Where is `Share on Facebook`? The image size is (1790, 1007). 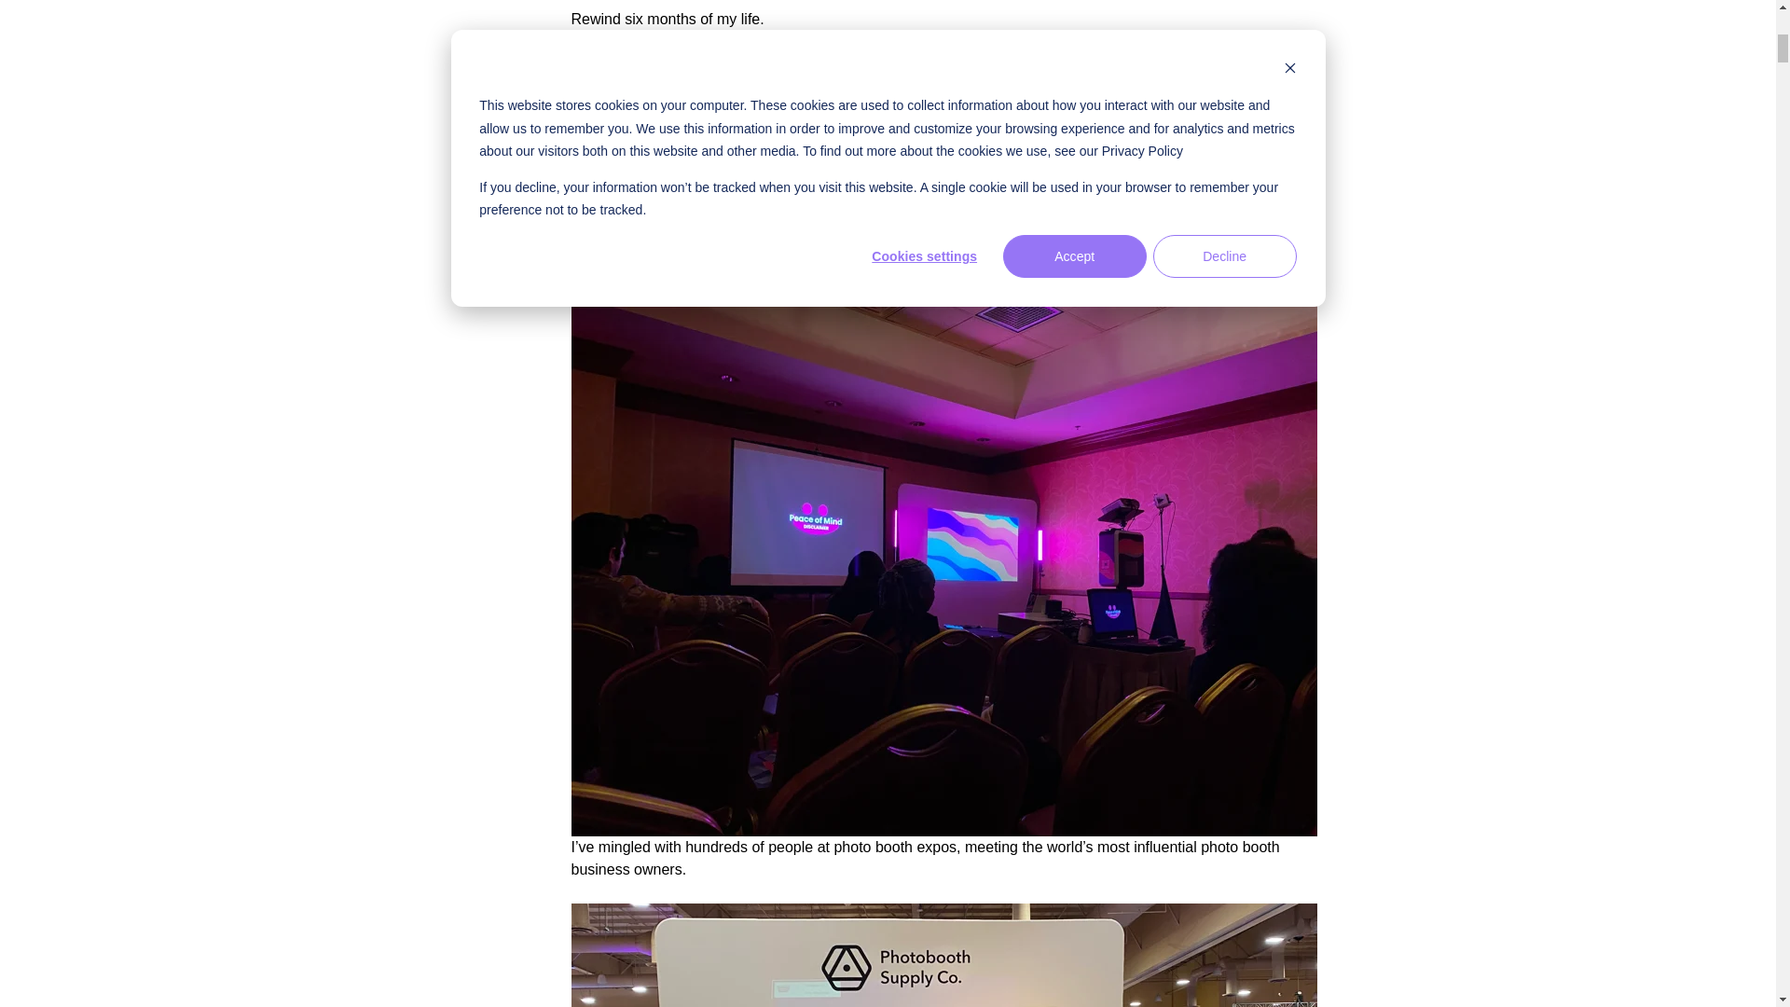 Share on Facebook is located at coordinates (480, 30).